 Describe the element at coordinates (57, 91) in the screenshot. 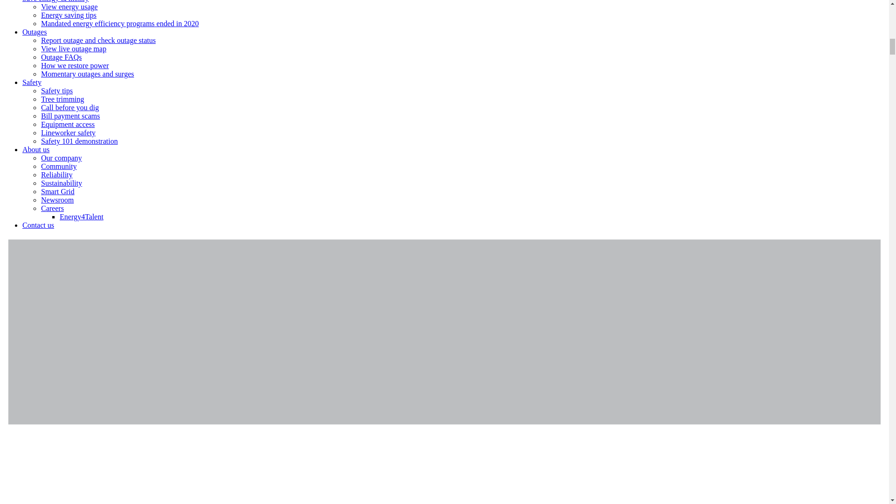

I see `Safety tips` at that location.